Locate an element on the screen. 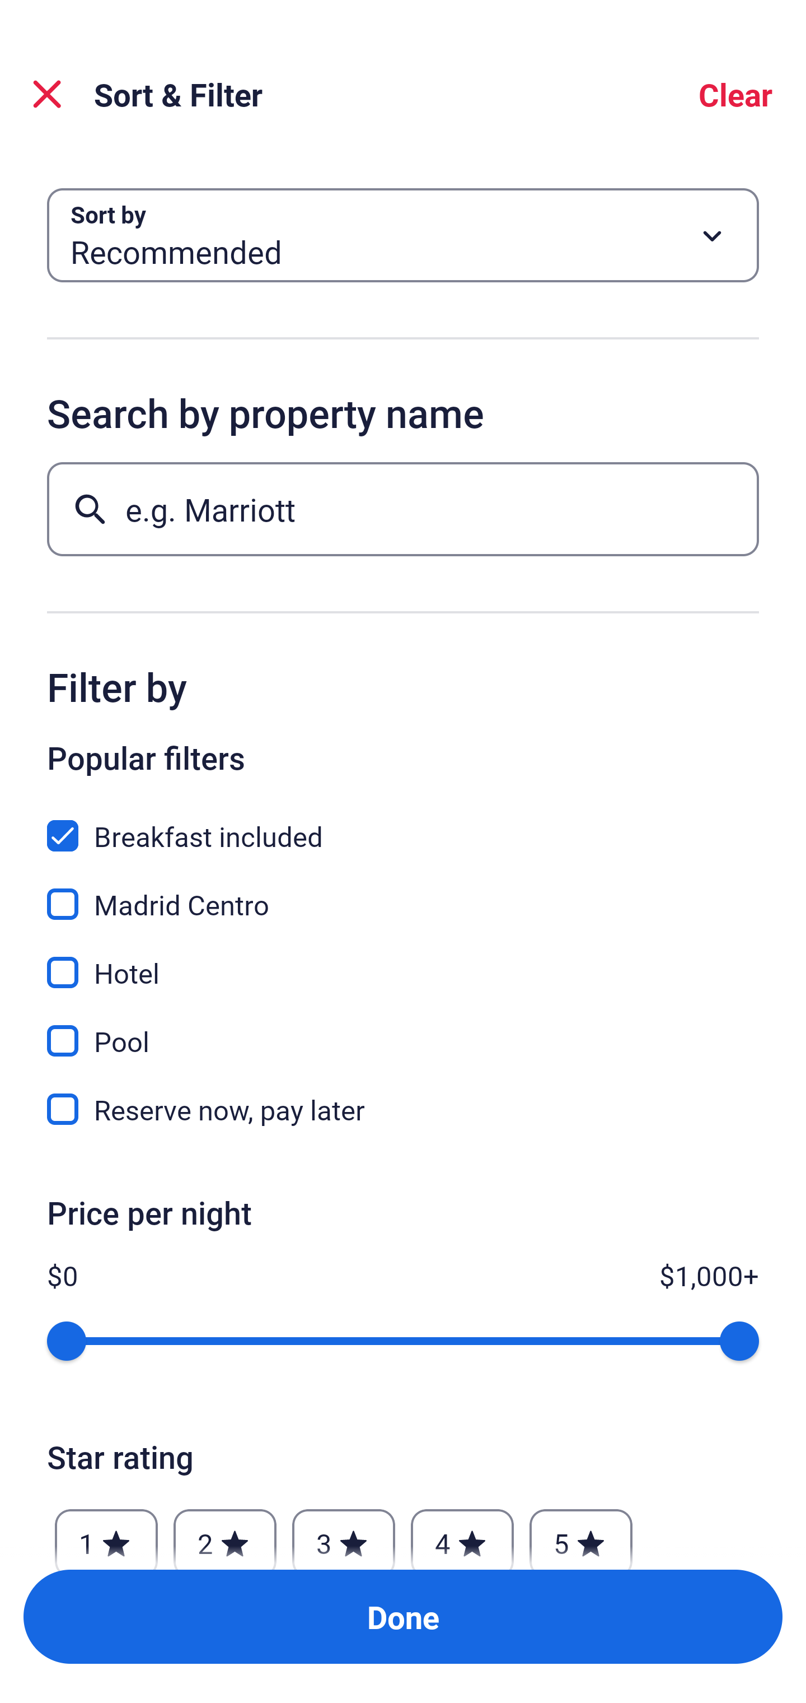 The image size is (806, 1703). Madrid Centro, Madrid Centro is located at coordinates (403, 892).